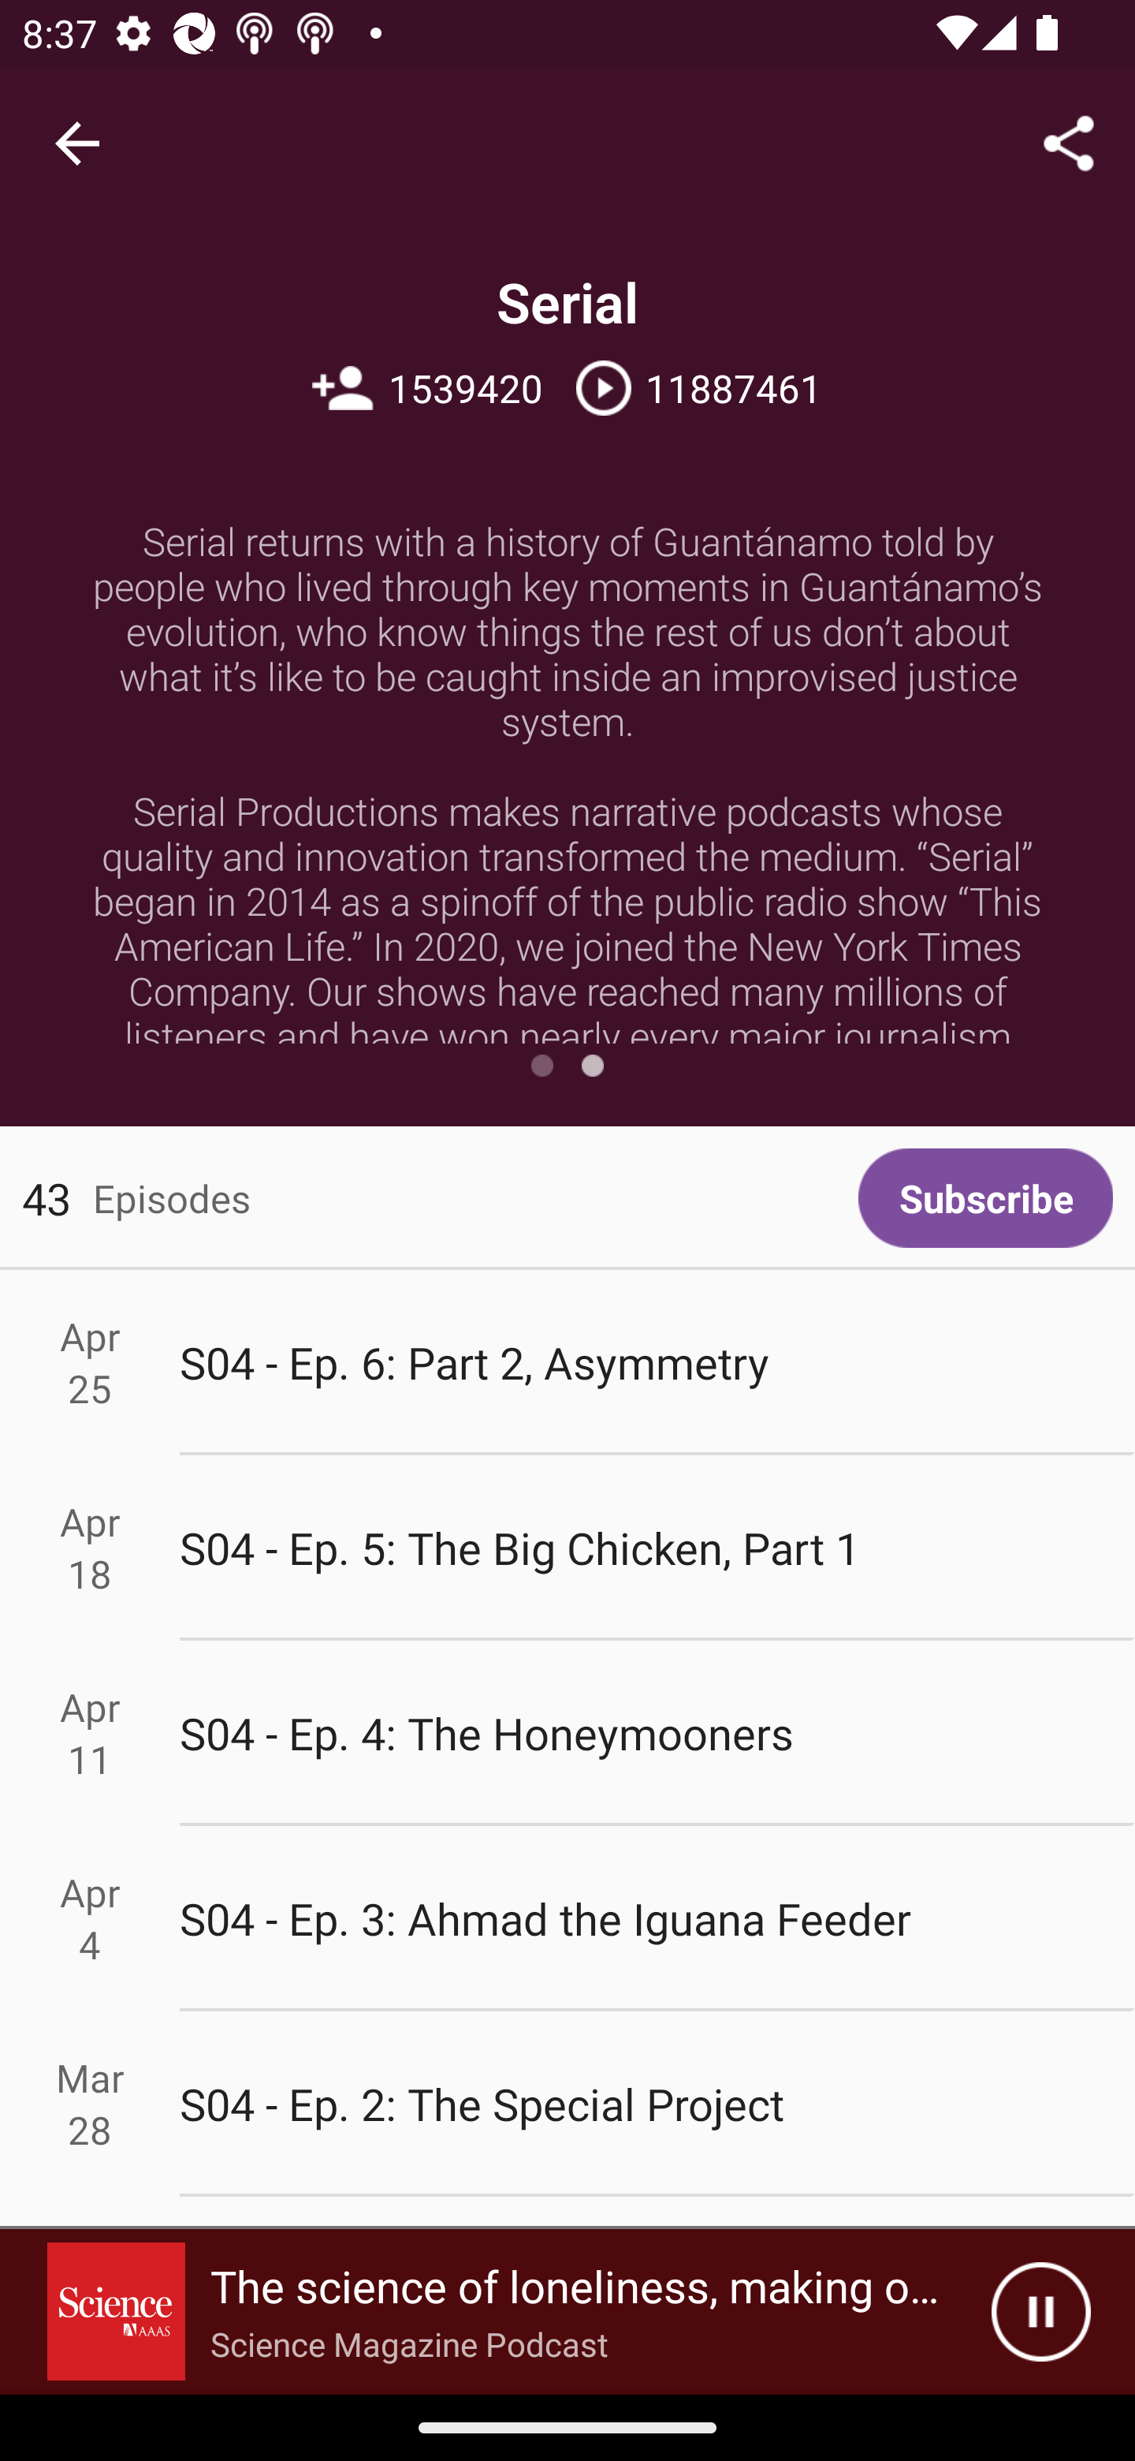 The height and width of the screenshot is (2461, 1135). What do you see at coordinates (1069, 142) in the screenshot?
I see `Share...` at bounding box center [1069, 142].